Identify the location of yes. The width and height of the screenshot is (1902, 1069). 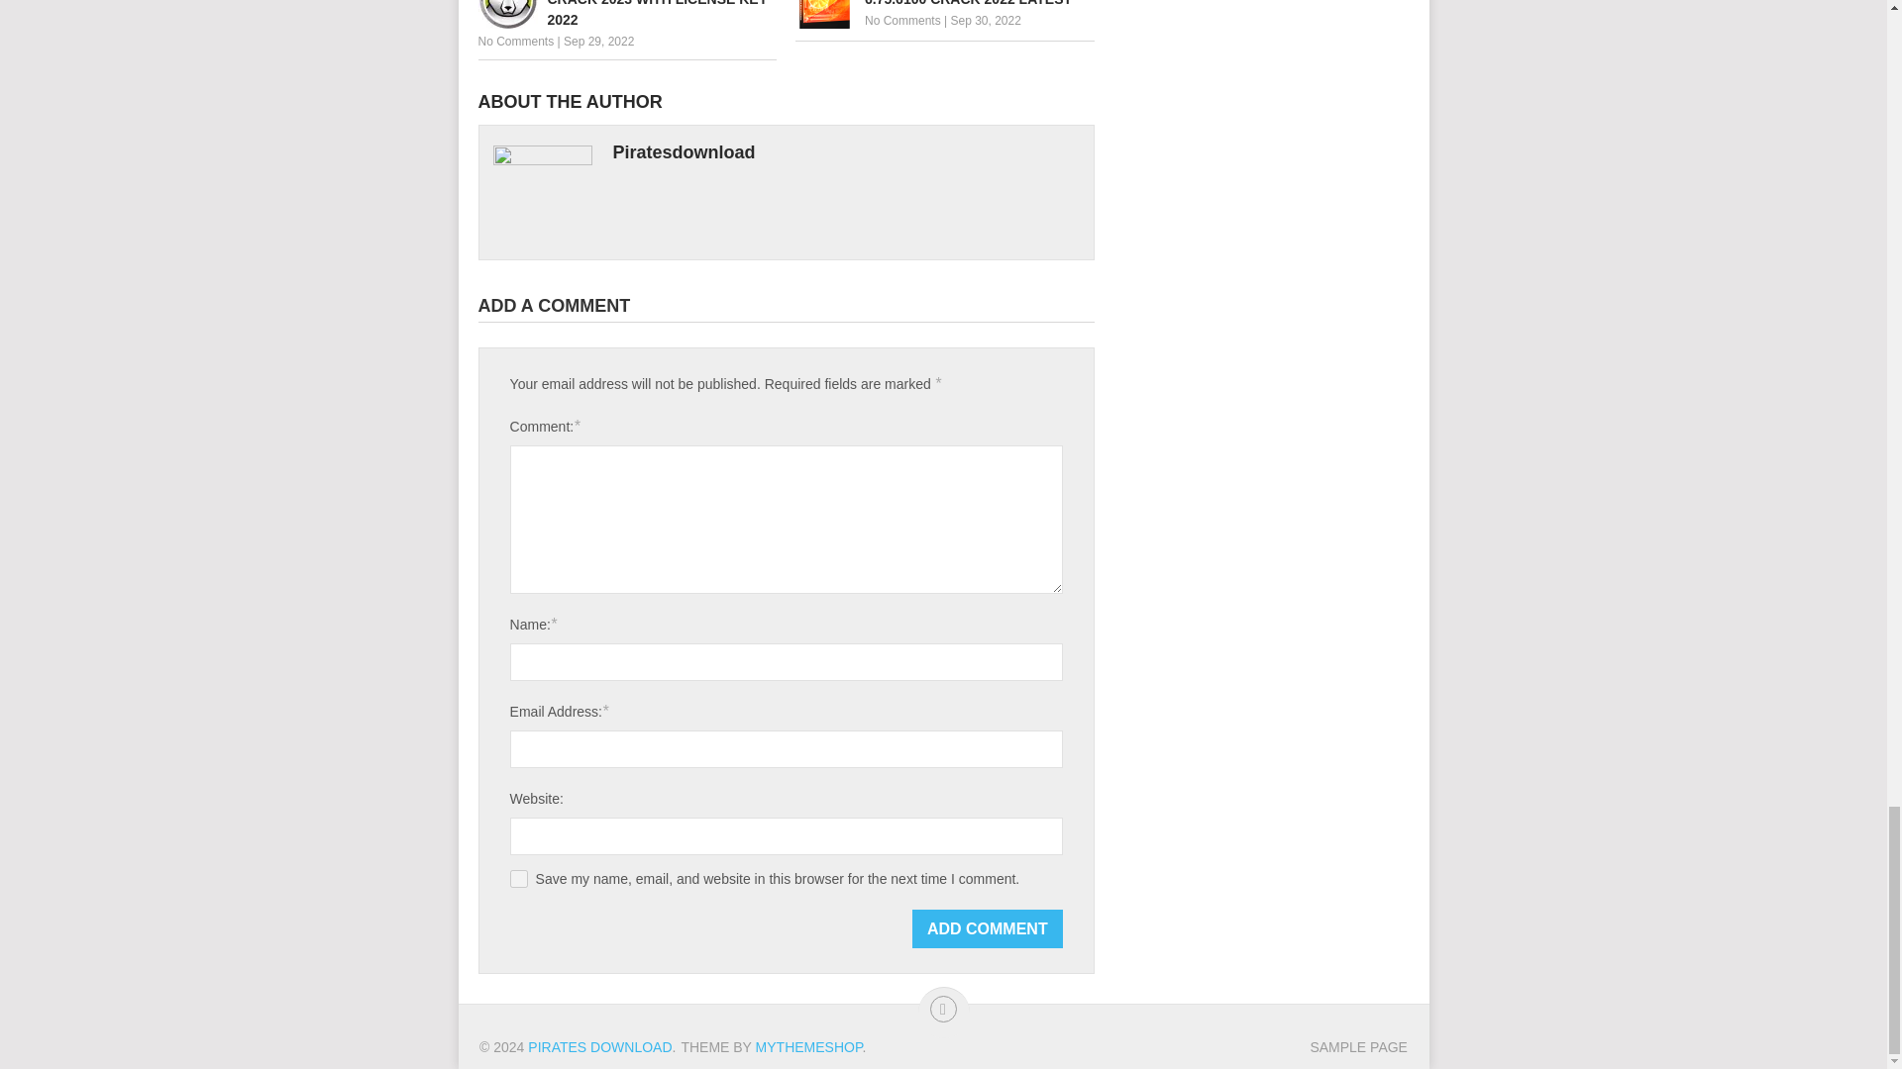
(519, 879).